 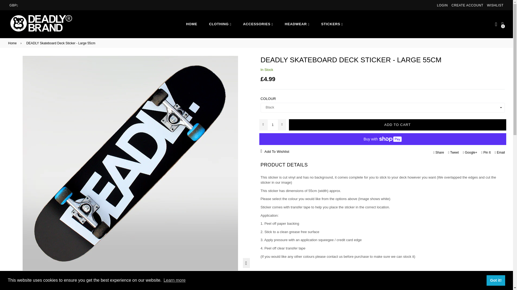 I want to click on WISHLIST, so click(x=495, y=5).